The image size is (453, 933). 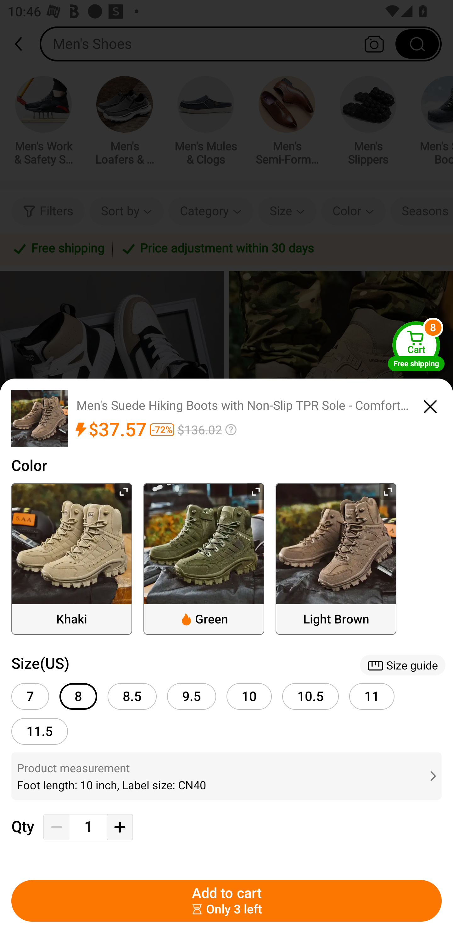 What do you see at coordinates (336, 559) in the screenshot?
I see `Light Brown` at bounding box center [336, 559].